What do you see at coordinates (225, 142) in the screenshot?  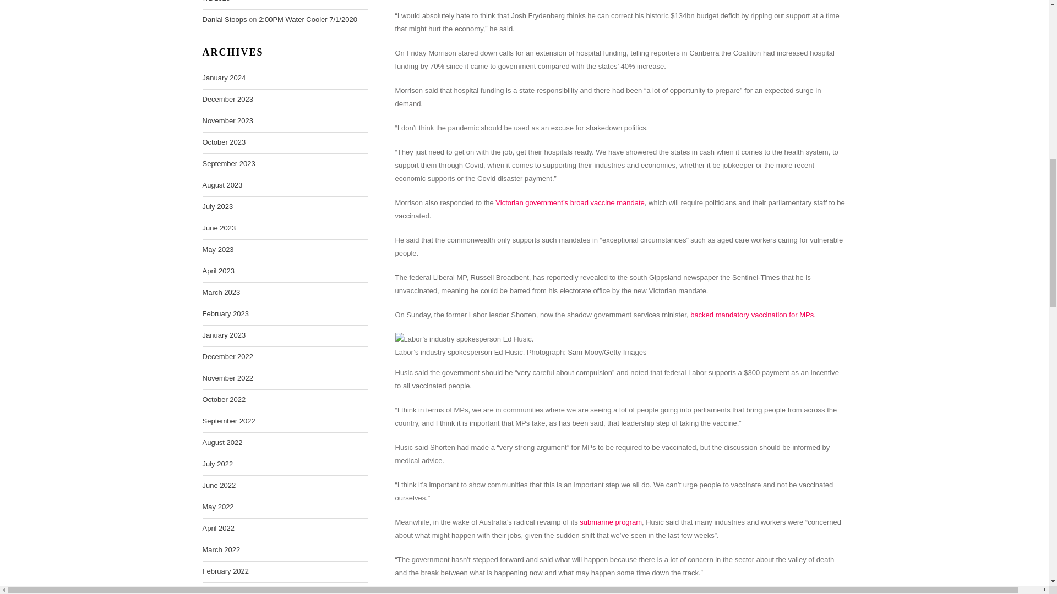 I see `October 2023` at bounding box center [225, 142].